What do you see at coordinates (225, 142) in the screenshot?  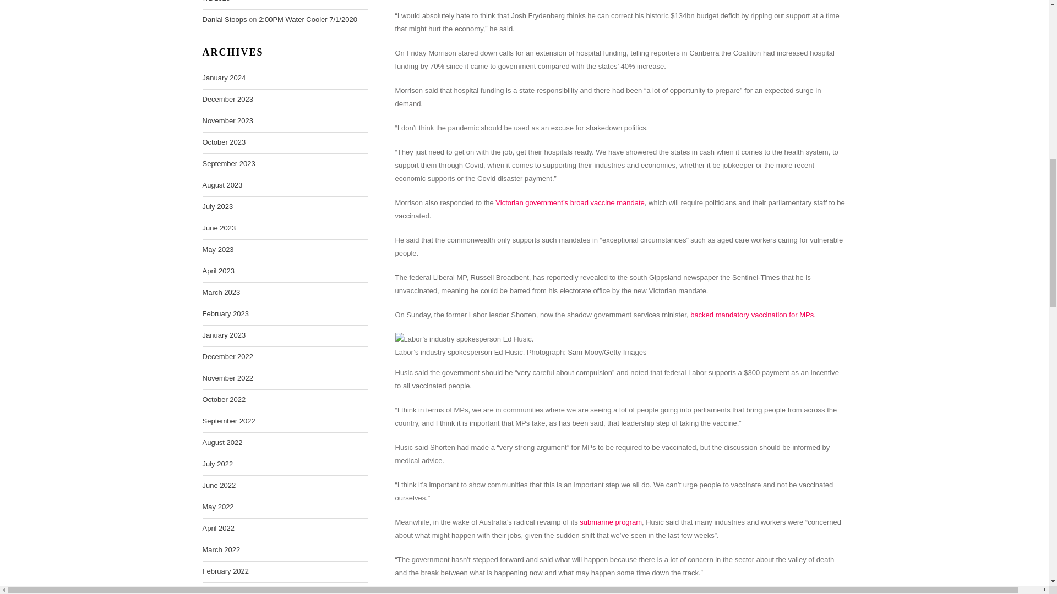 I see `October 2023` at bounding box center [225, 142].